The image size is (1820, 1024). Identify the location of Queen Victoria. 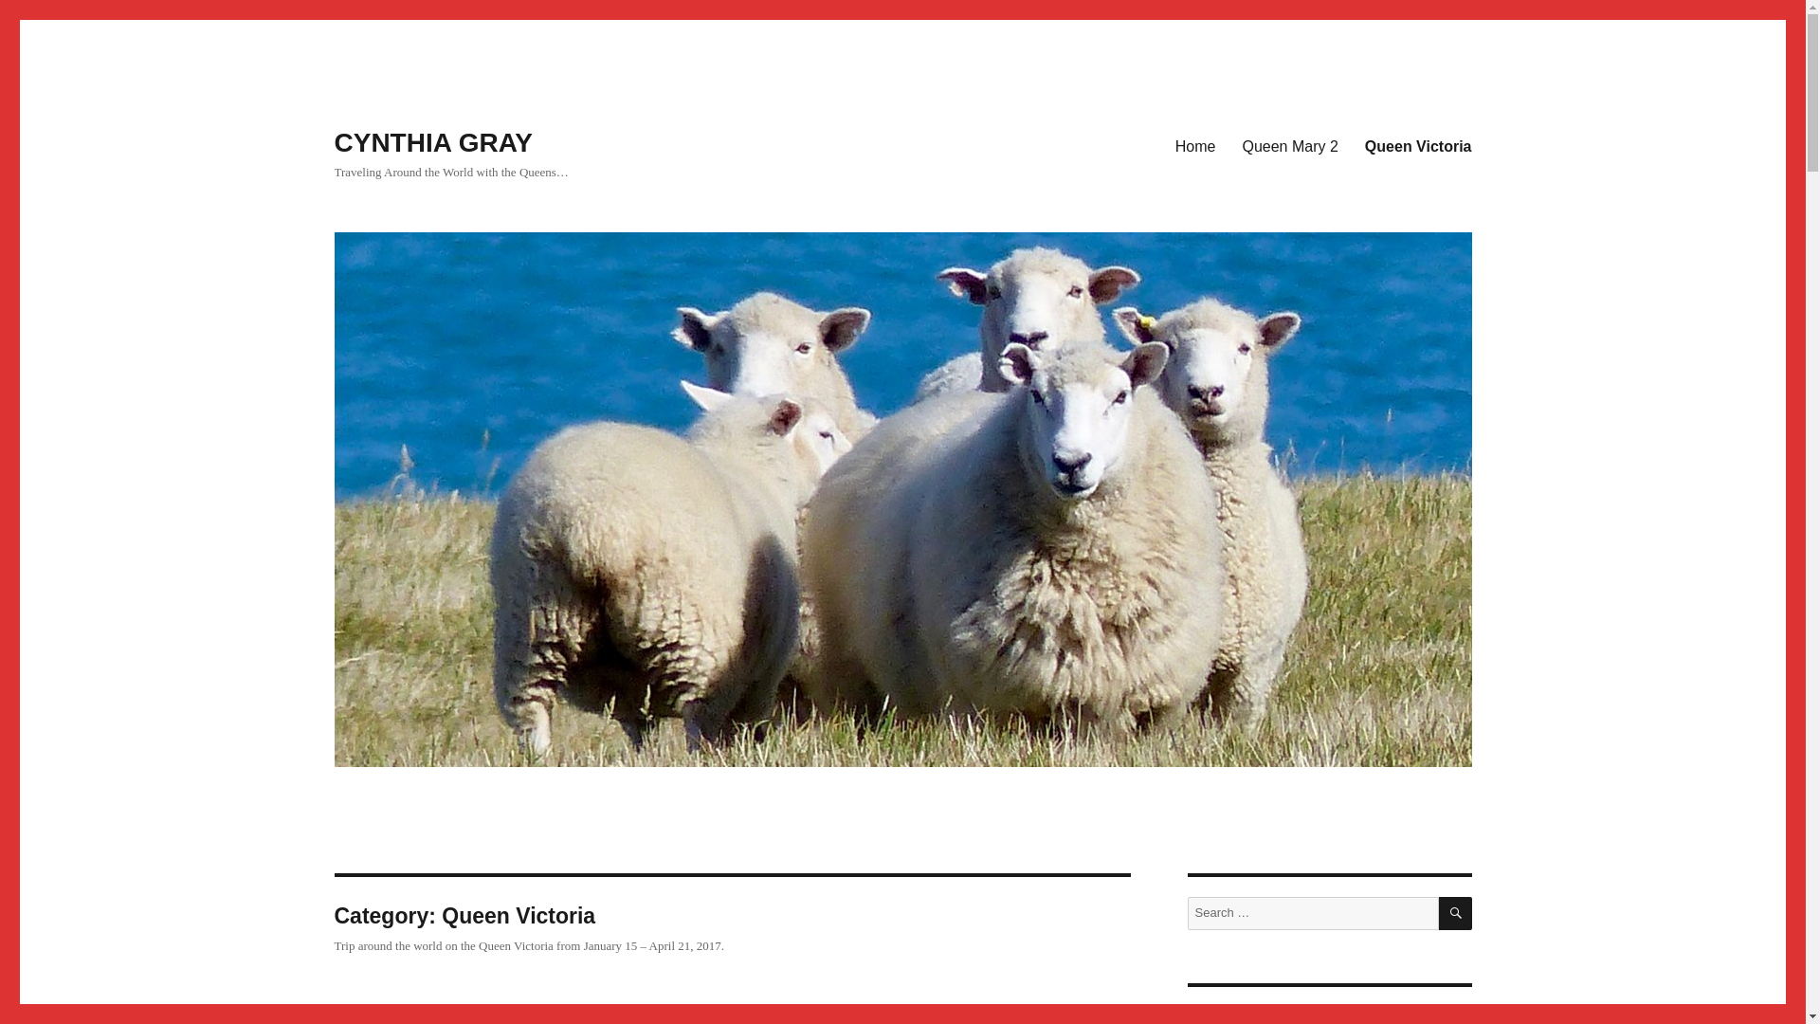
(1418, 145).